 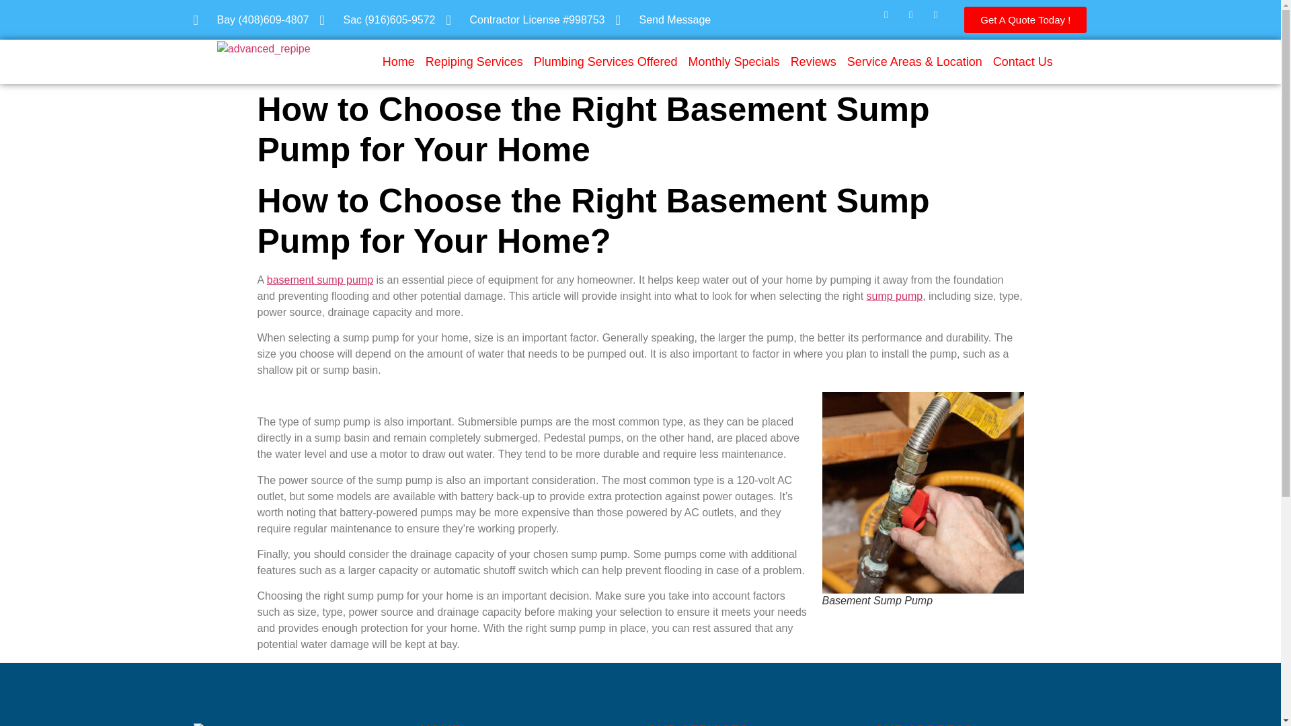 I want to click on Repiping Services, so click(x=474, y=62).